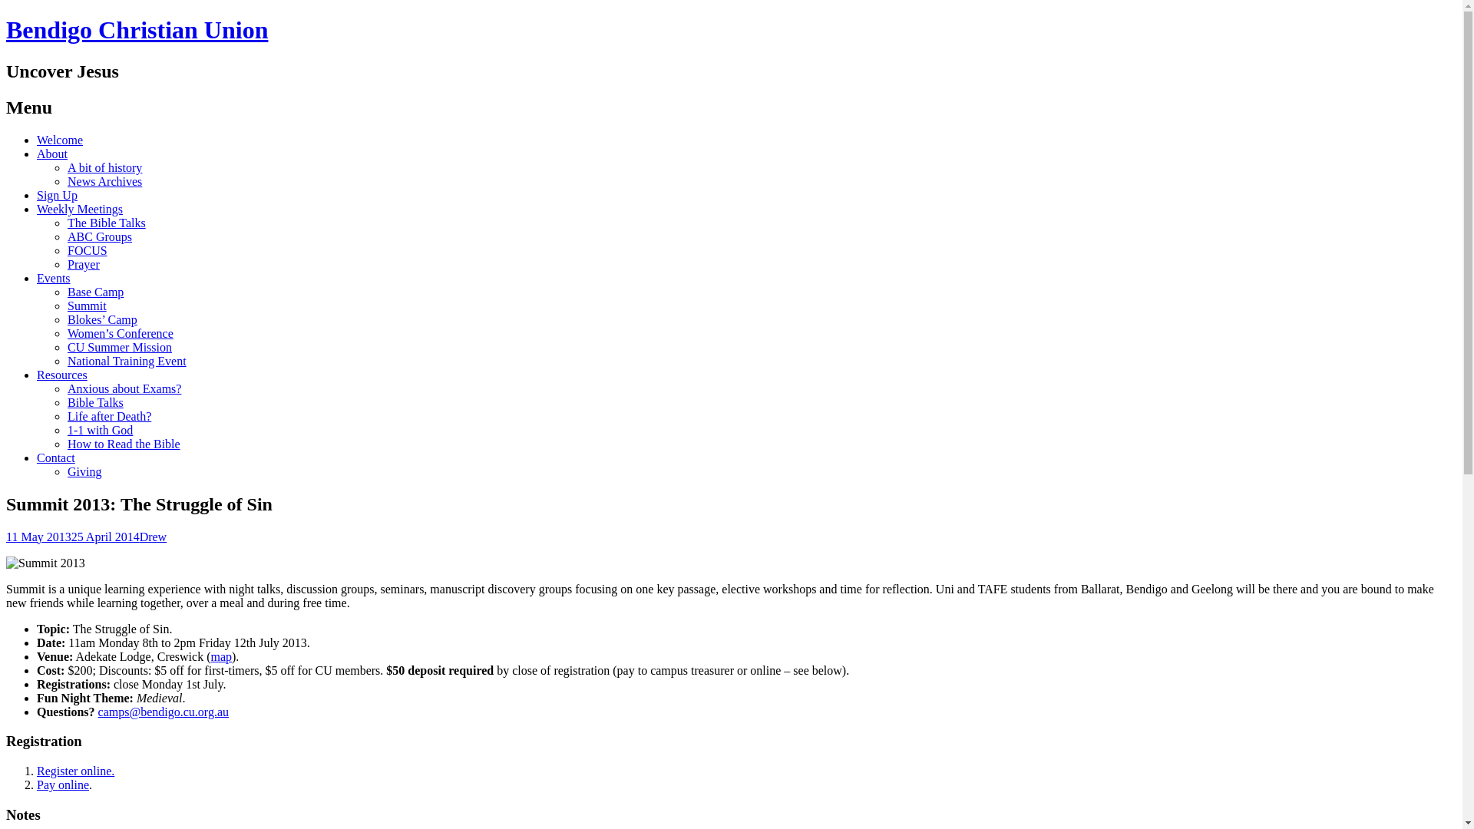 This screenshot has height=829, width=1474. What do you see at coordinates (23, 154) in the screenshot?
I see `Skip to content` at bounding box center [23, 154].